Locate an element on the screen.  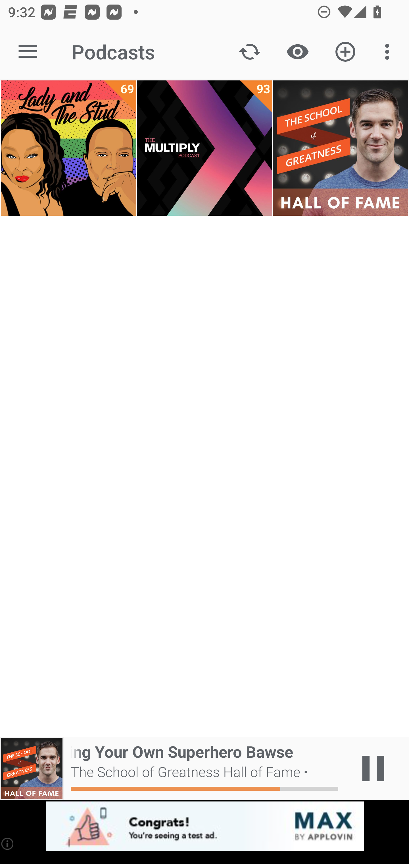
Lady and The Stud 69 is located at coordinates (68, 148).